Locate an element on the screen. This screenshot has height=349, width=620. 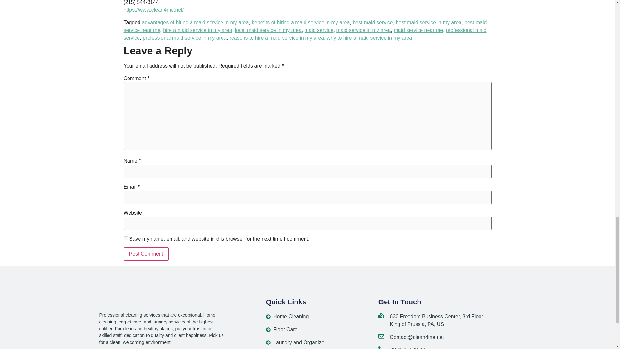
Post Comment is located at coordinates (146, 254).